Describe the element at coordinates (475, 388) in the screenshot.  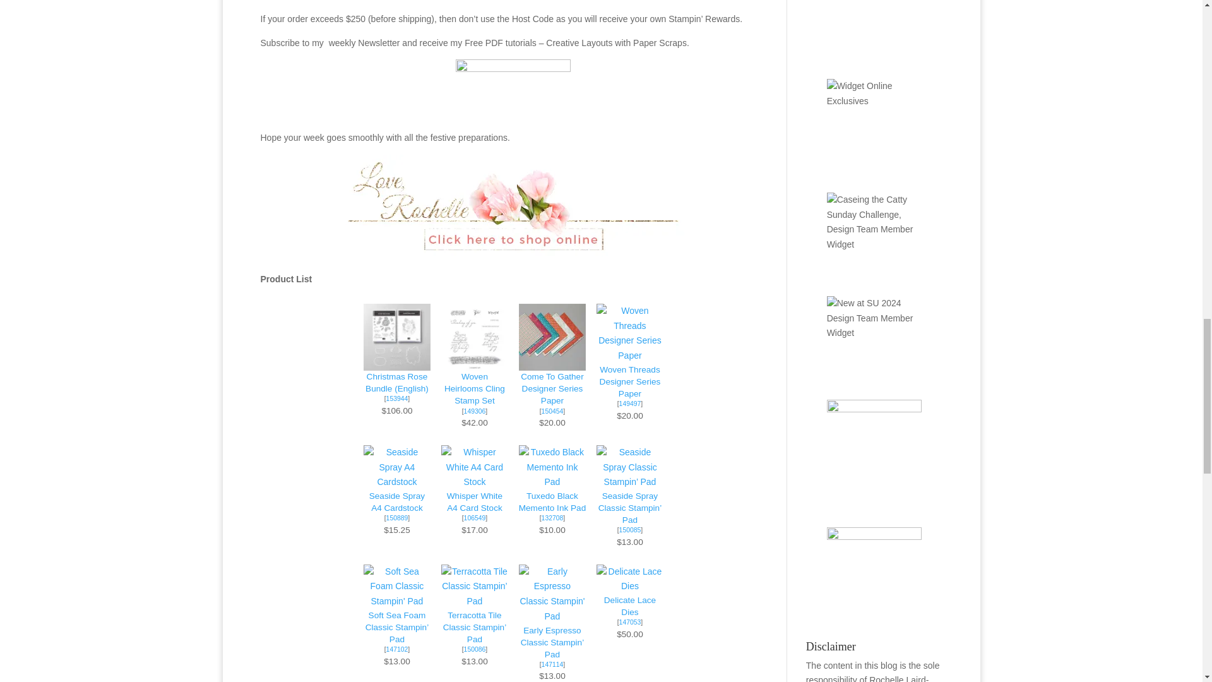
I see `Woven Heirlooms Cling Stamp Set` at that location.